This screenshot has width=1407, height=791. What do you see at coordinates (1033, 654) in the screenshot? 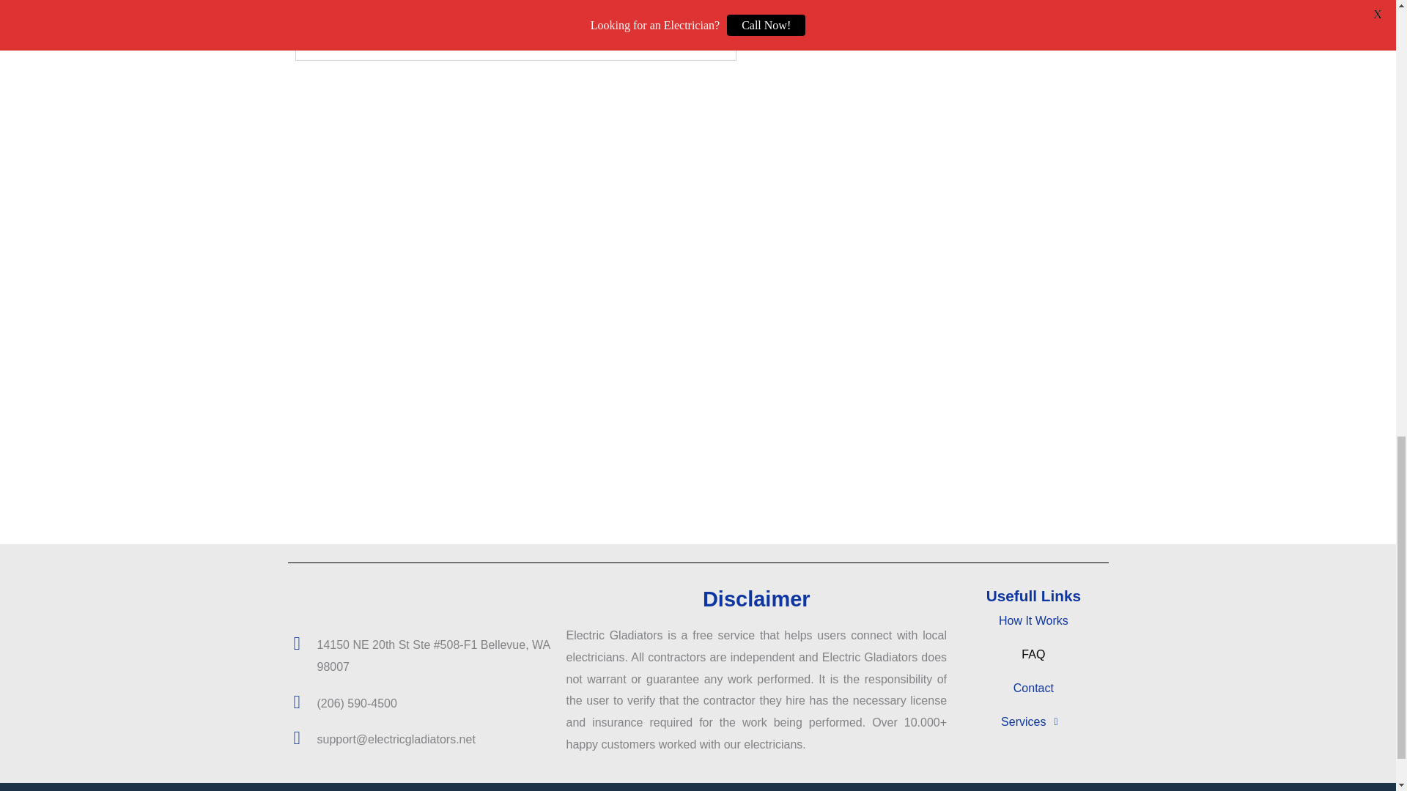
I see `FAQ` at bounding box center [1033, 654].